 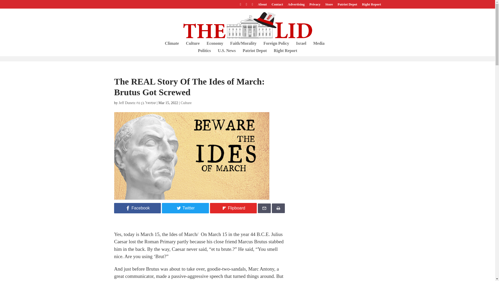 What do you see at coordinates (227, 53) in the screenshot?
I see `U.S. News` at bounding box center [227, 53].